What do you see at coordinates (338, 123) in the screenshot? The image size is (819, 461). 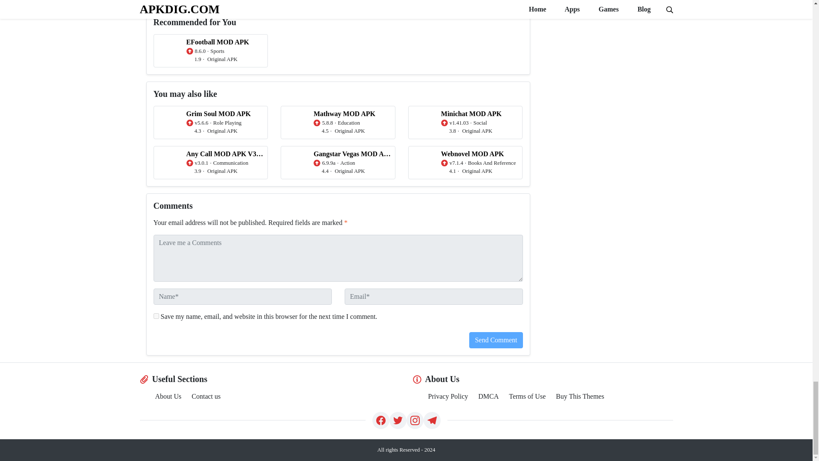 I see `Mathway MOD APK` at bounding box center [338, 123].